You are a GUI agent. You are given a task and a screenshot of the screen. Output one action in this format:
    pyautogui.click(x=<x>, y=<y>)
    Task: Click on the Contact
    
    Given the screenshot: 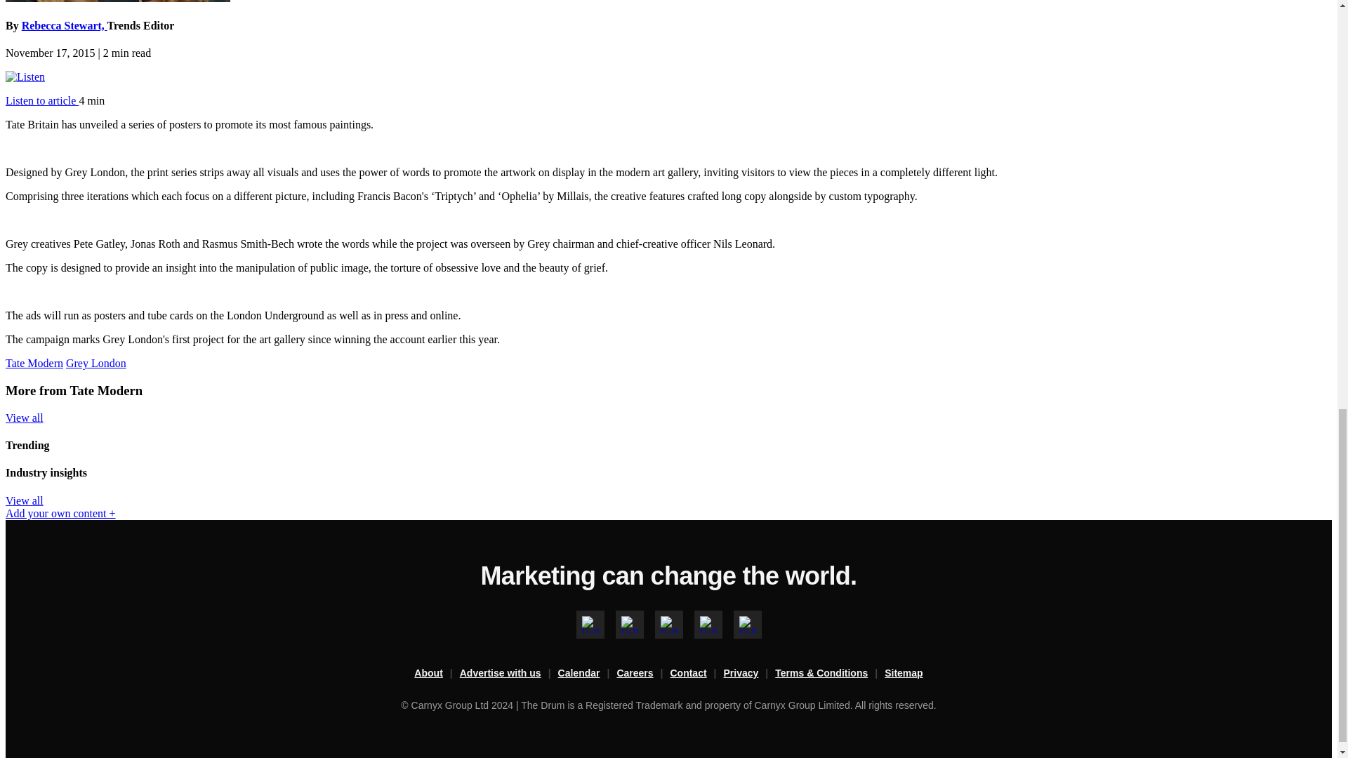 What is the action you would take?
    pyautogui.click(x=696, y=674)
    